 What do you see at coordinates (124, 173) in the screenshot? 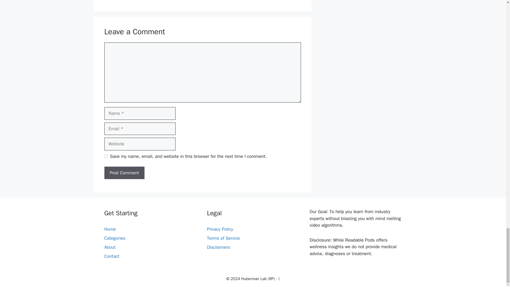
I see `Post Comment` at bounding box center [124, 173].